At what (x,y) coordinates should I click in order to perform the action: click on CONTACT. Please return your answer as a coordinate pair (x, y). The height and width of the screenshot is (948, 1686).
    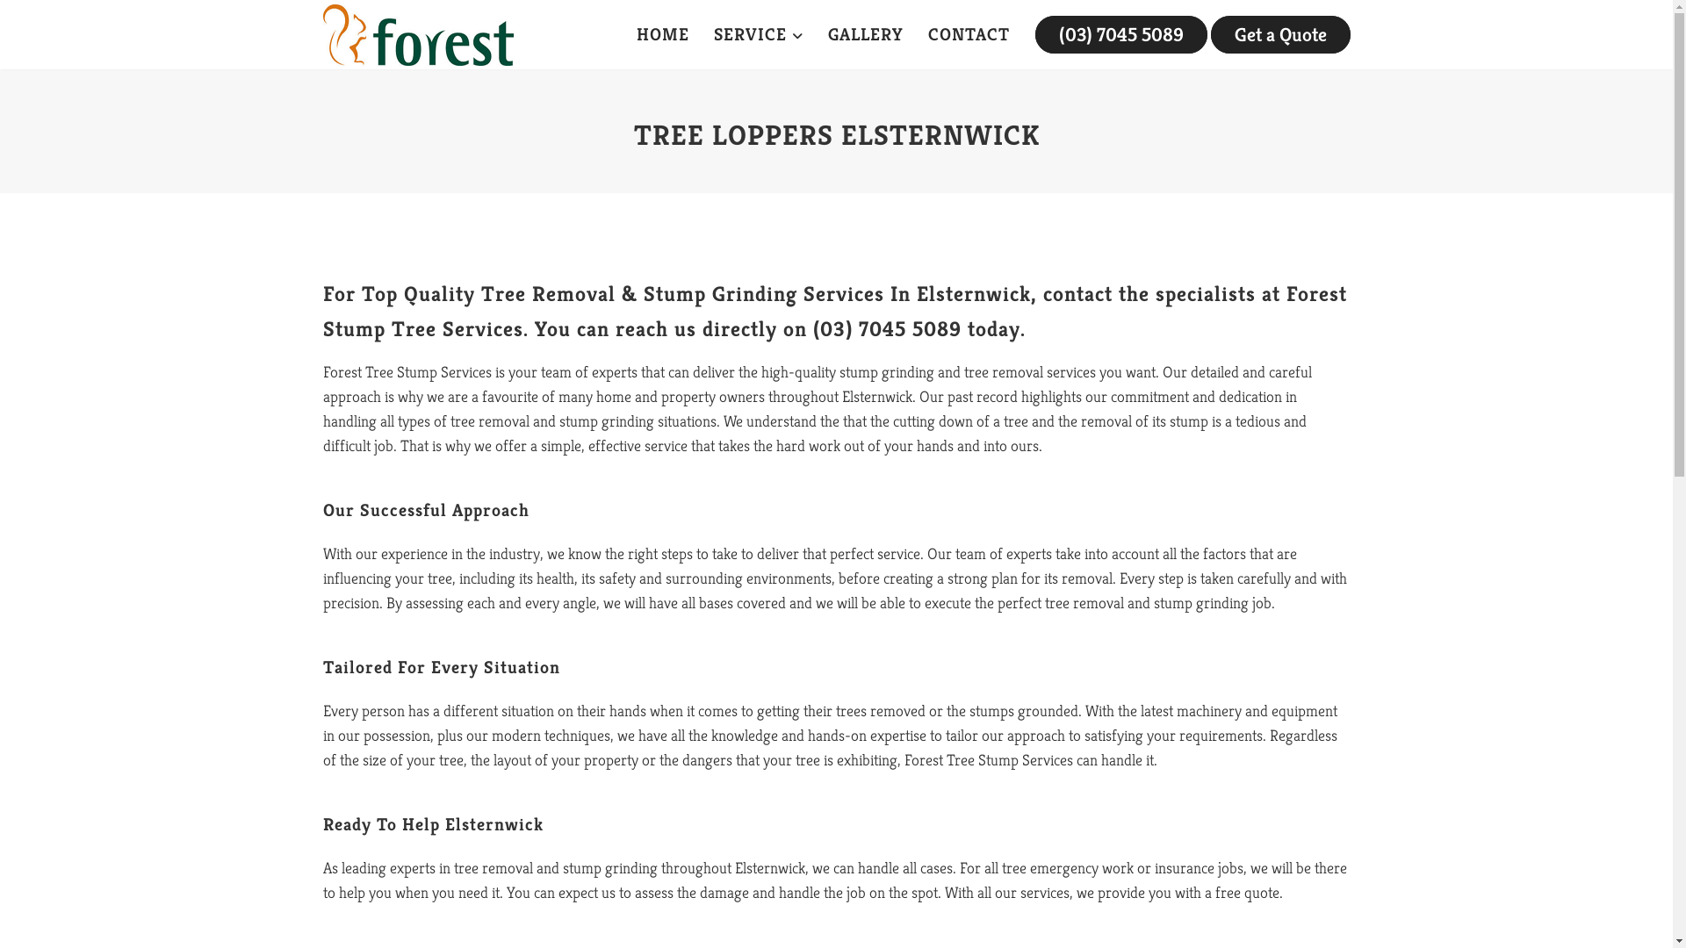
    Looking at the image, I should click on (968, 35).